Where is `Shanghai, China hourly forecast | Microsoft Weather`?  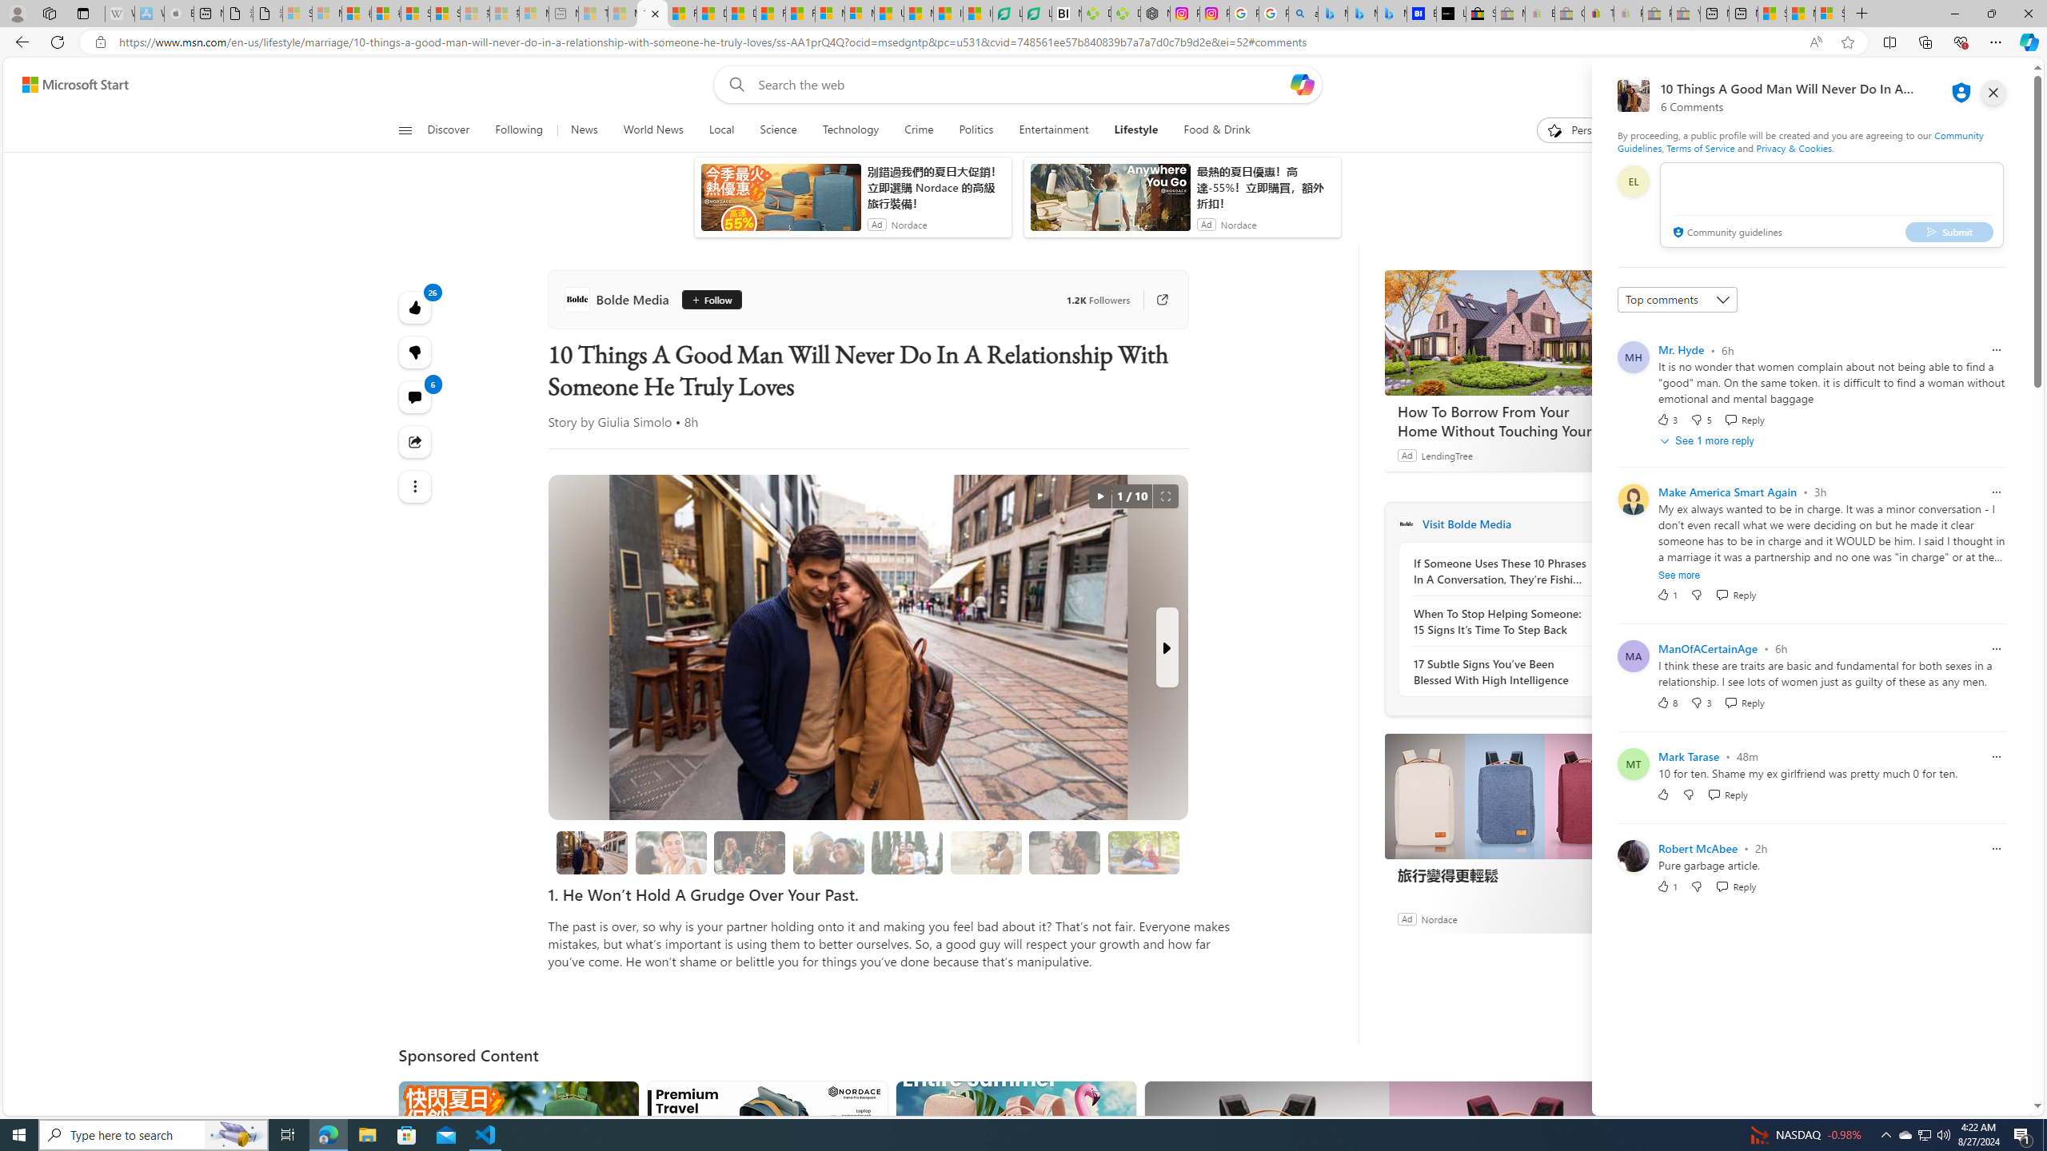 Shanghai, China hourly forecast | Microsoft Weather is located at coordinates (1771, 14).